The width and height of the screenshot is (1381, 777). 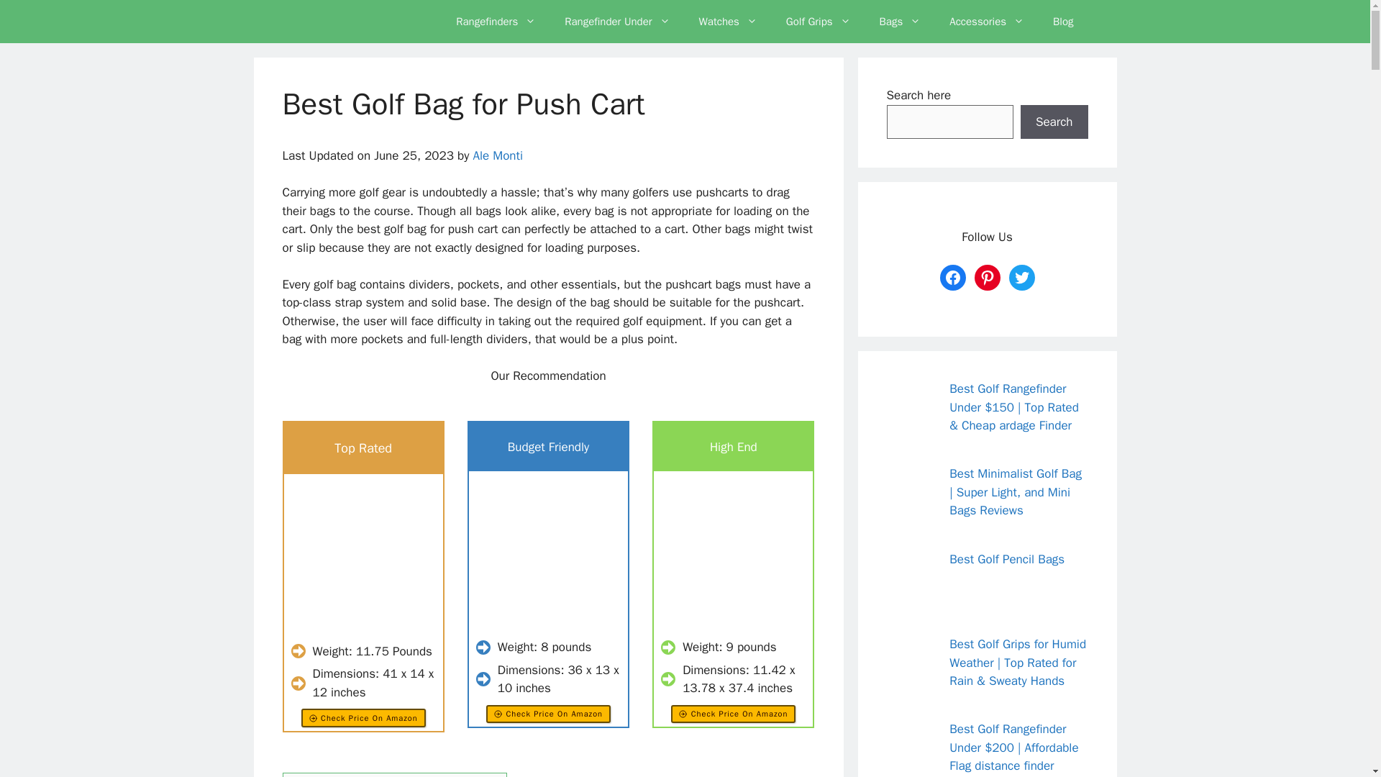 What do you see at coordinates (616, 22) in the screenshot?
I see `Rangefinder Under` at bounding box center [616, 22].